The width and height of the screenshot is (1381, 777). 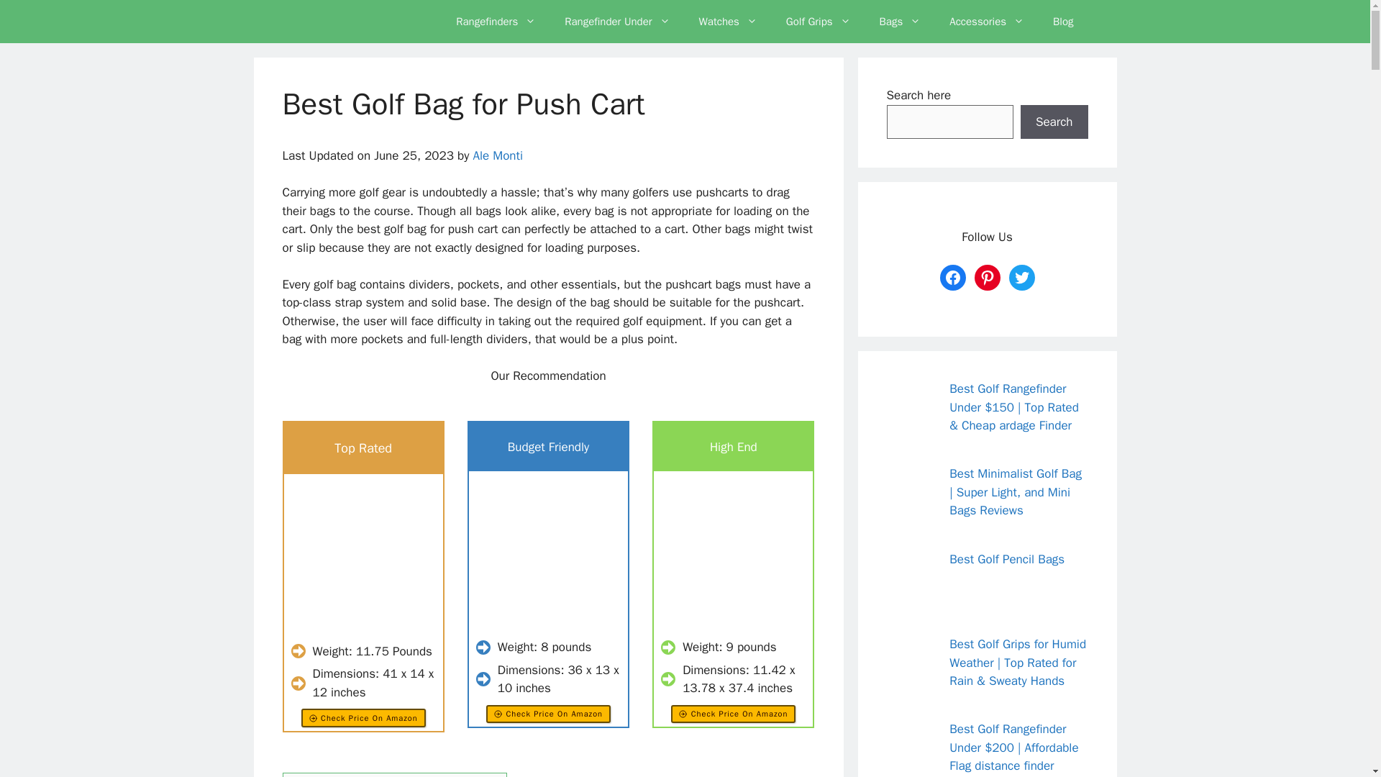 What do you see at coordinates (616, 22) in the screenshot?
I see `Rangefinder Under` at bounding box center [616, 22].